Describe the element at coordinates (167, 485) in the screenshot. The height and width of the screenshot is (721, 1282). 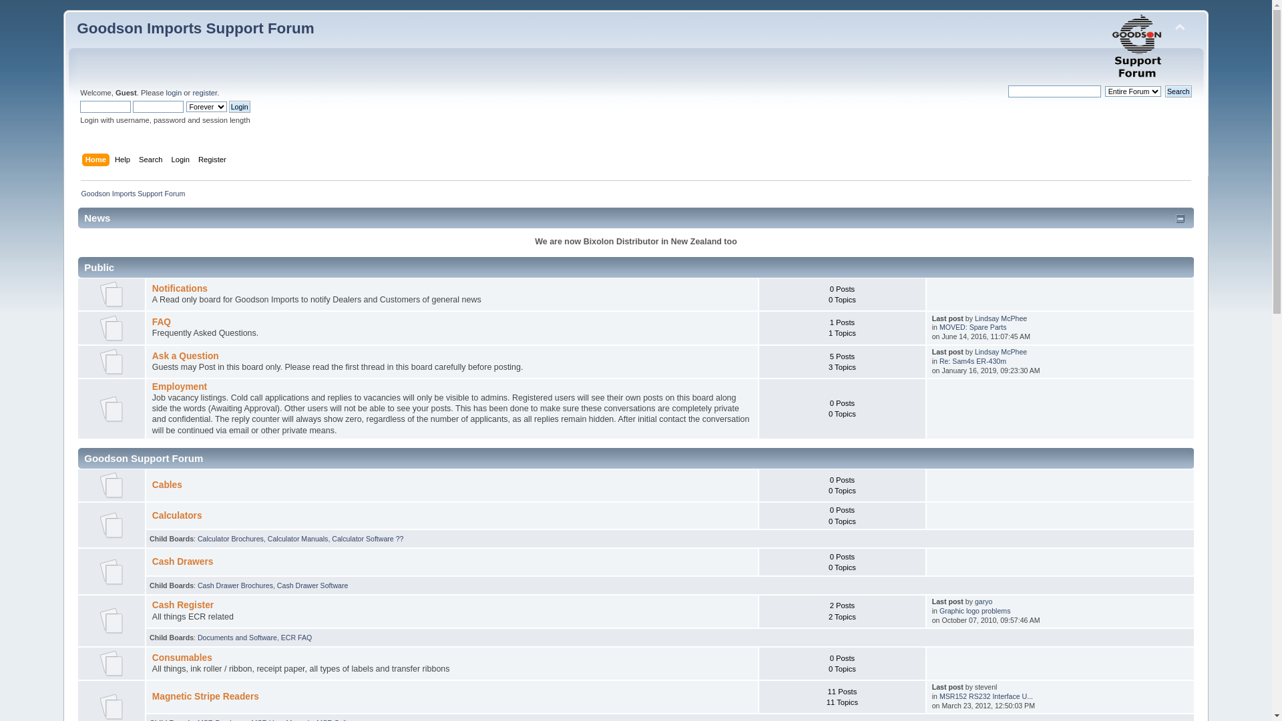
I see `Cables` at that location.